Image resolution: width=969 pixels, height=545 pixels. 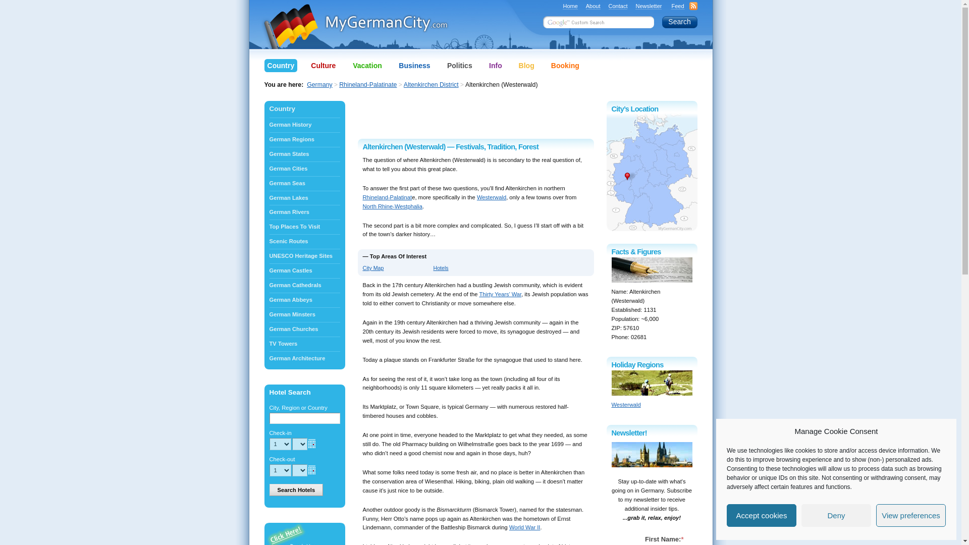 What do you see at coordinates (304, 125) in the screenshot?
I see `German History` at bounding box center [304, 125].